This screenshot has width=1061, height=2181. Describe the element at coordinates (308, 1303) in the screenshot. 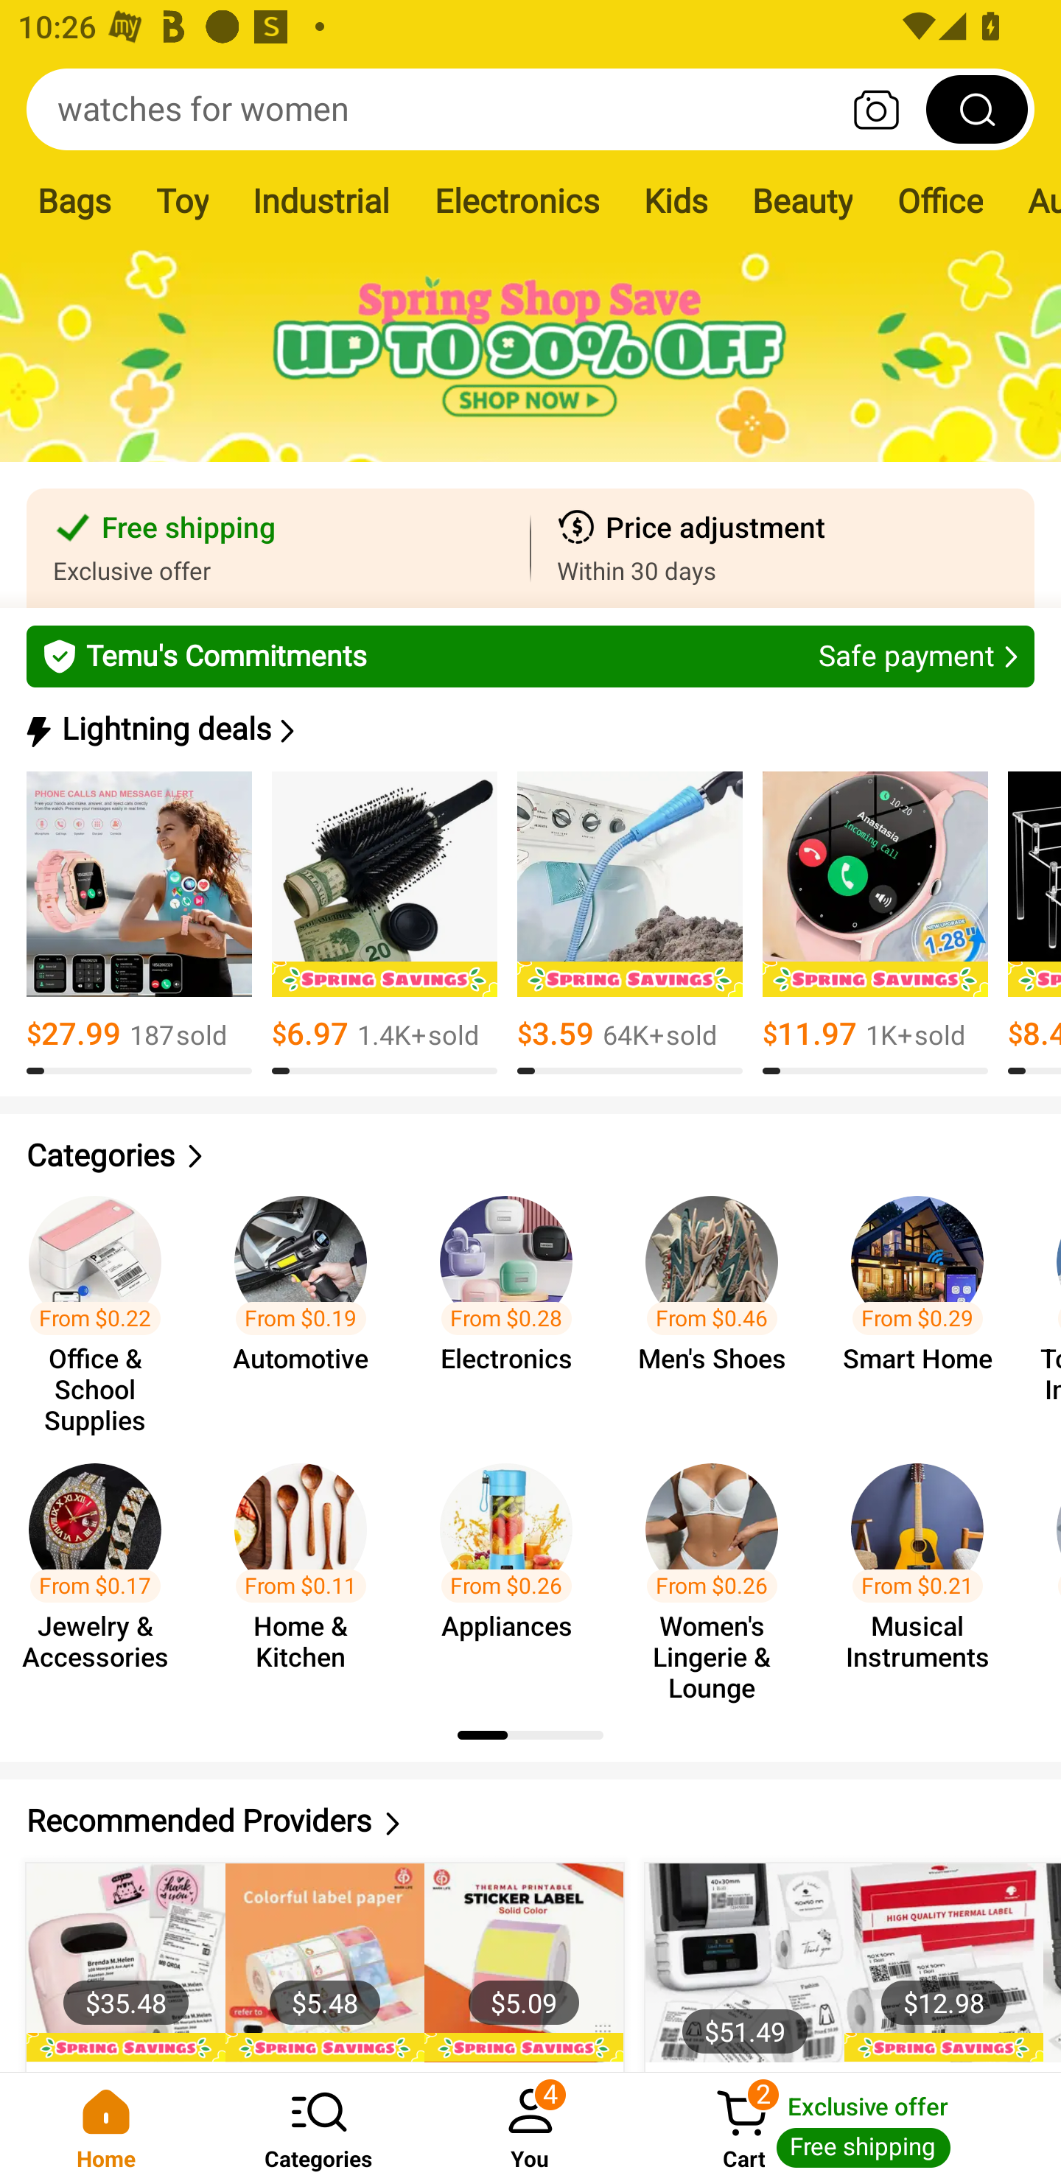

I see `From $0.19 Automotive` at that location.